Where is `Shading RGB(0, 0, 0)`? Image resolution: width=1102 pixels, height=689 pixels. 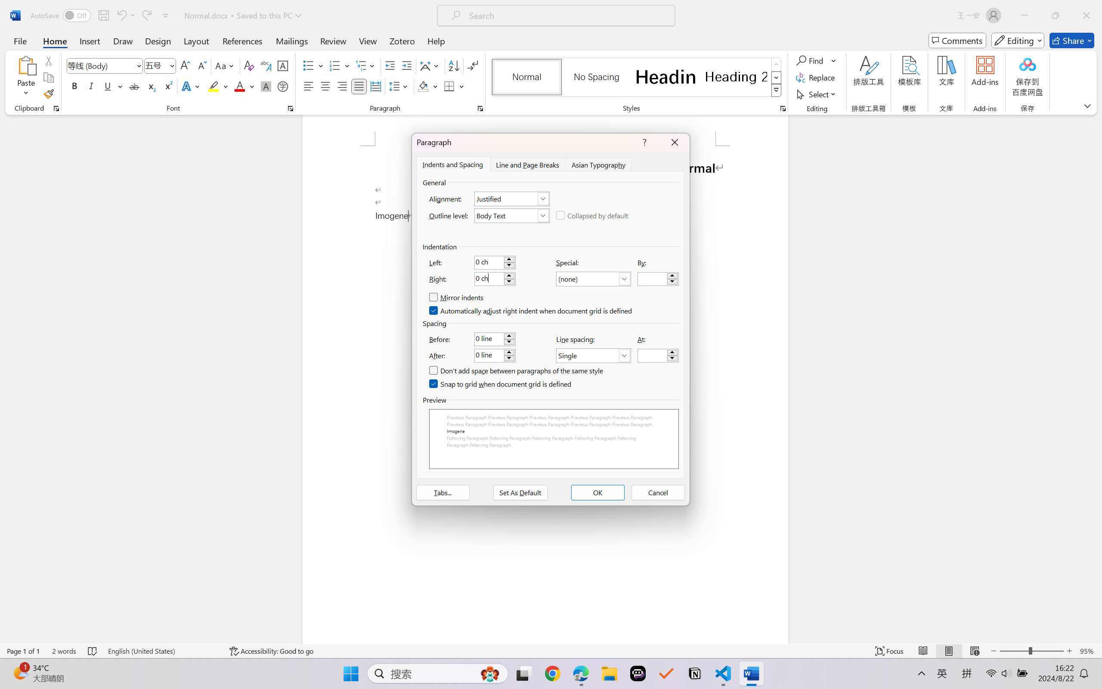
Shading RGB(0, 0, 0) is located at coordinates (423, 86).